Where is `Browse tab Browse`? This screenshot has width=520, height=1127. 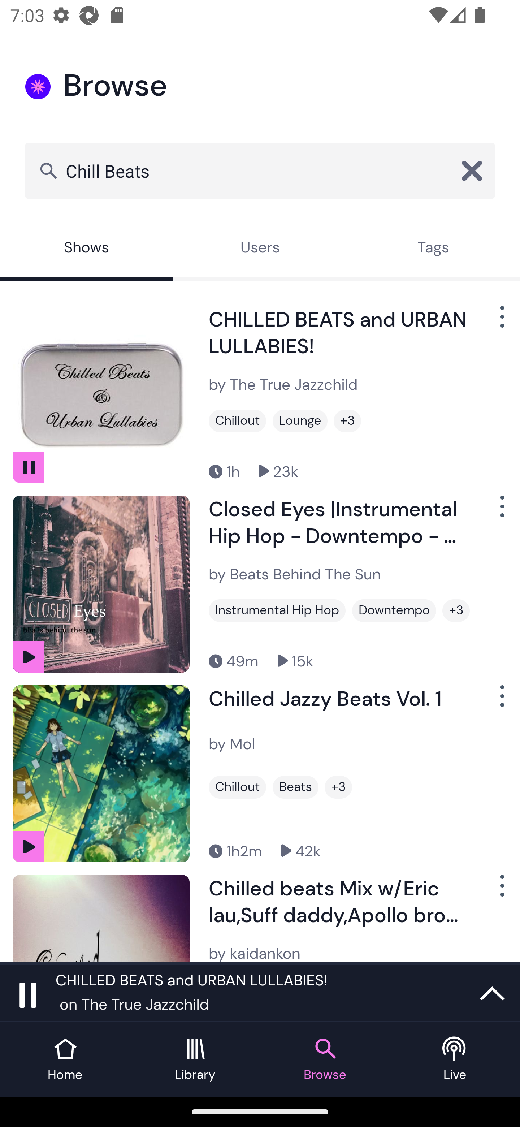
Browse tab Browse is located at coordinates (325, 1059).